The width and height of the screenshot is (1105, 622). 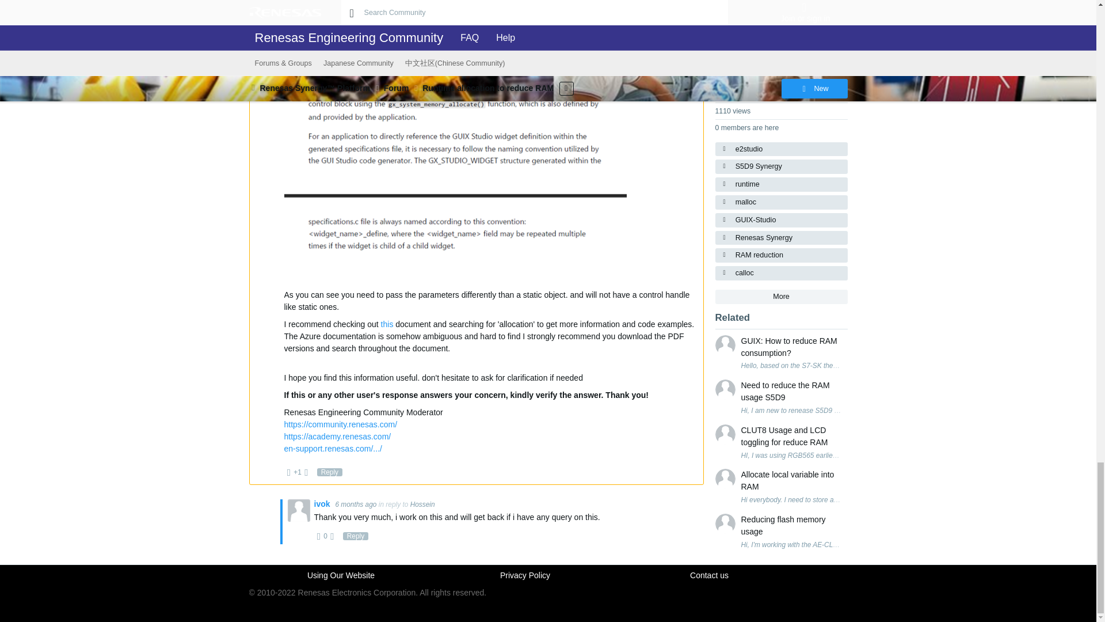 What do you see at coordinates (781, 297) in the screenshot?
I see `More` at bounding box center [781, 297].